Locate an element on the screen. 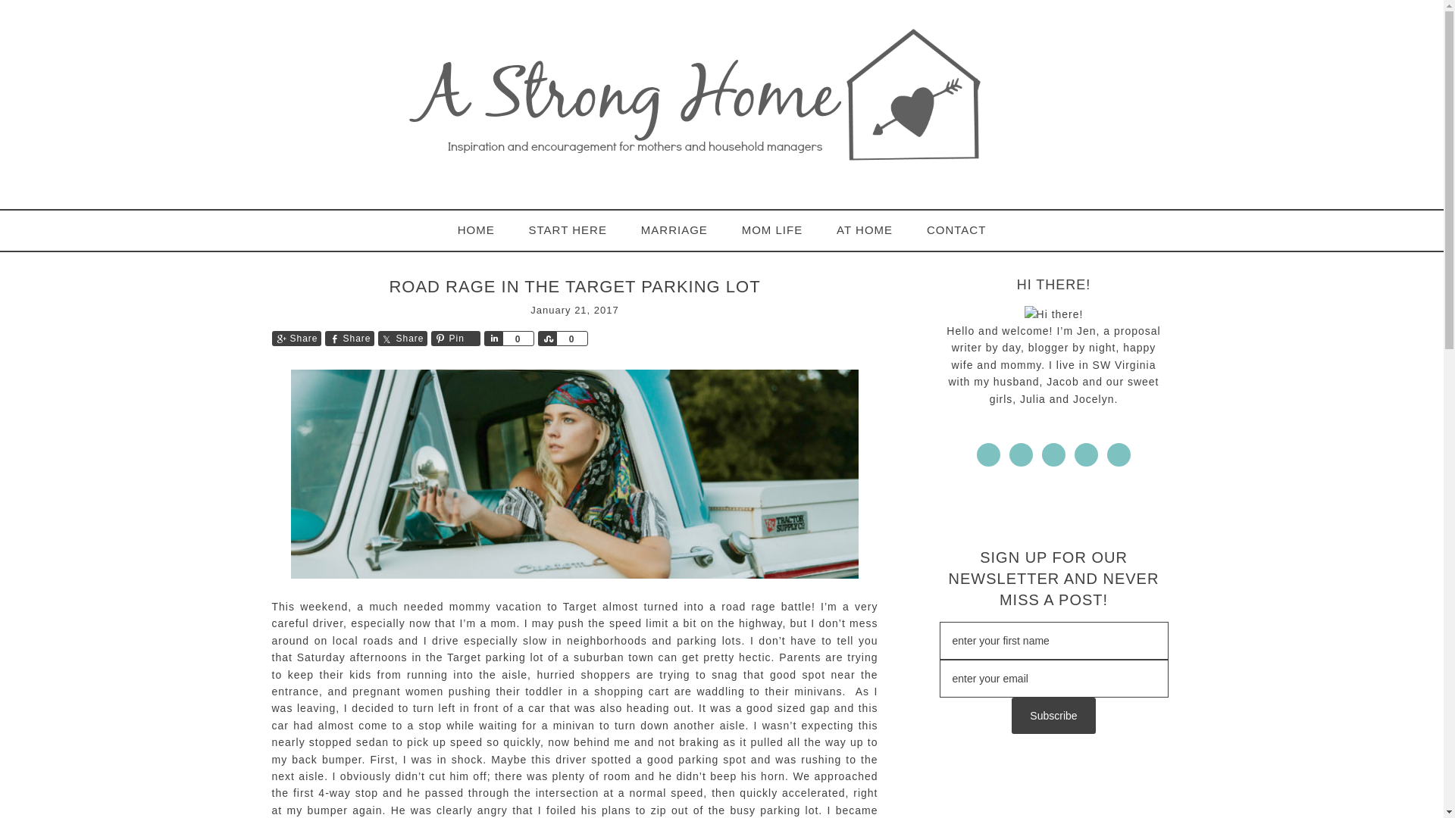 This screenshot has height=818, width=1455. Share is located at coordinates (547, 338).